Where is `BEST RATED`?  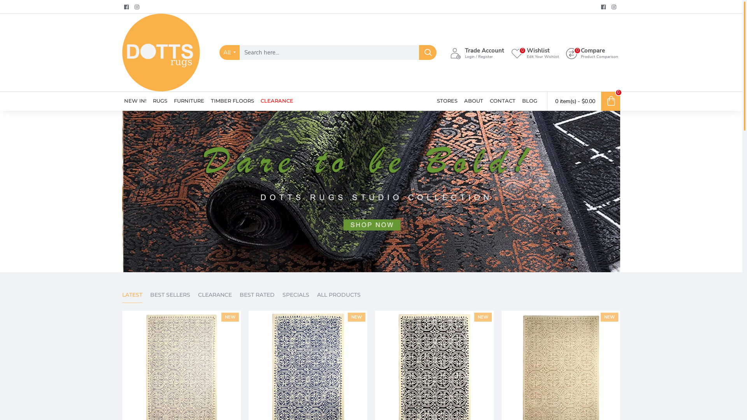
BEST RATED is located at coordinates (257, 297).